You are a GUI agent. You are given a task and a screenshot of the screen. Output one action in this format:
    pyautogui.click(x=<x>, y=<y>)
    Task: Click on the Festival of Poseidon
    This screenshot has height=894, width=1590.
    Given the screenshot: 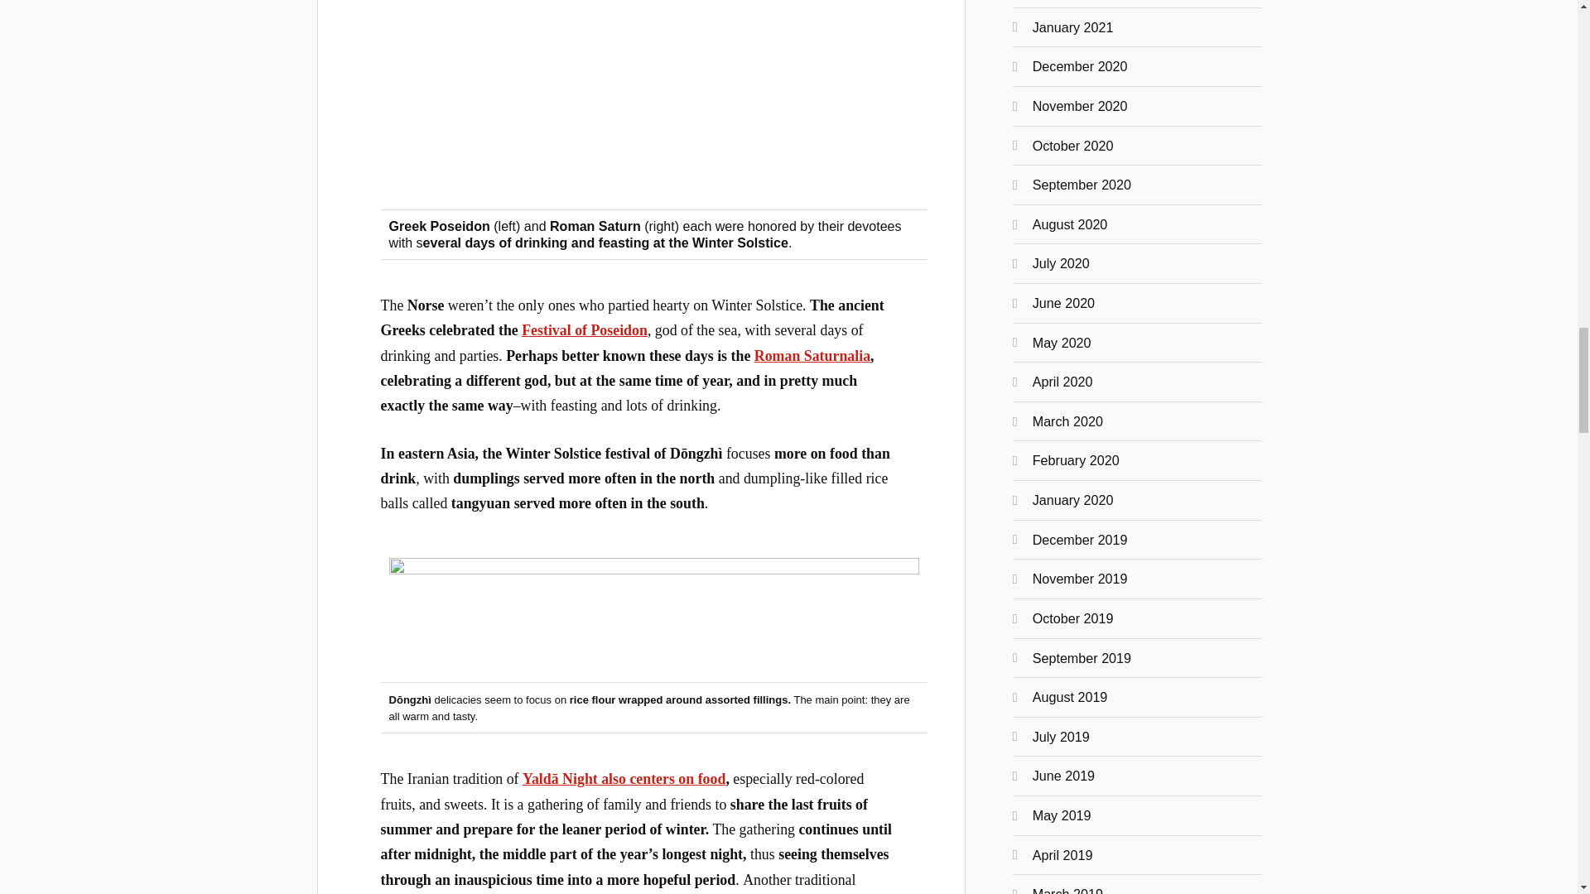 What is the action you would take?
    pyautogui.click(x=584, y=329)
    